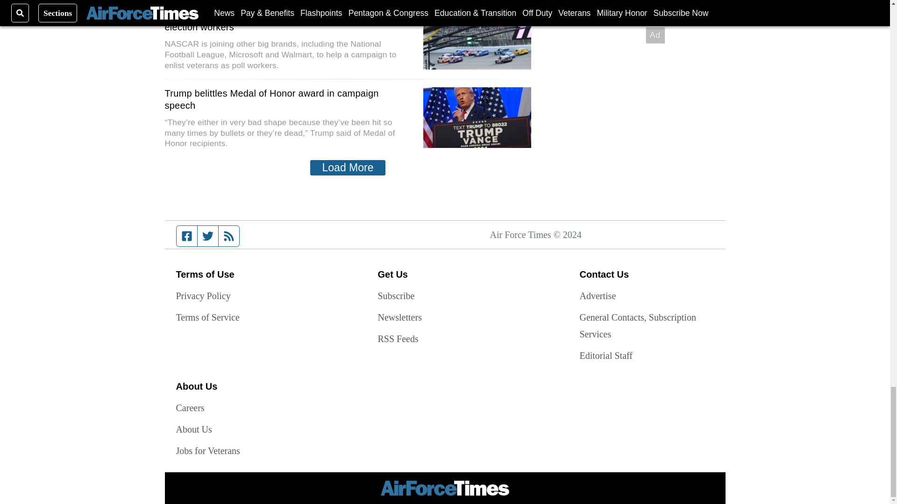  What do you see at coordinates (187, 236) in the screenshot?
I see `Facebook page` at bounding box center [187, 236].